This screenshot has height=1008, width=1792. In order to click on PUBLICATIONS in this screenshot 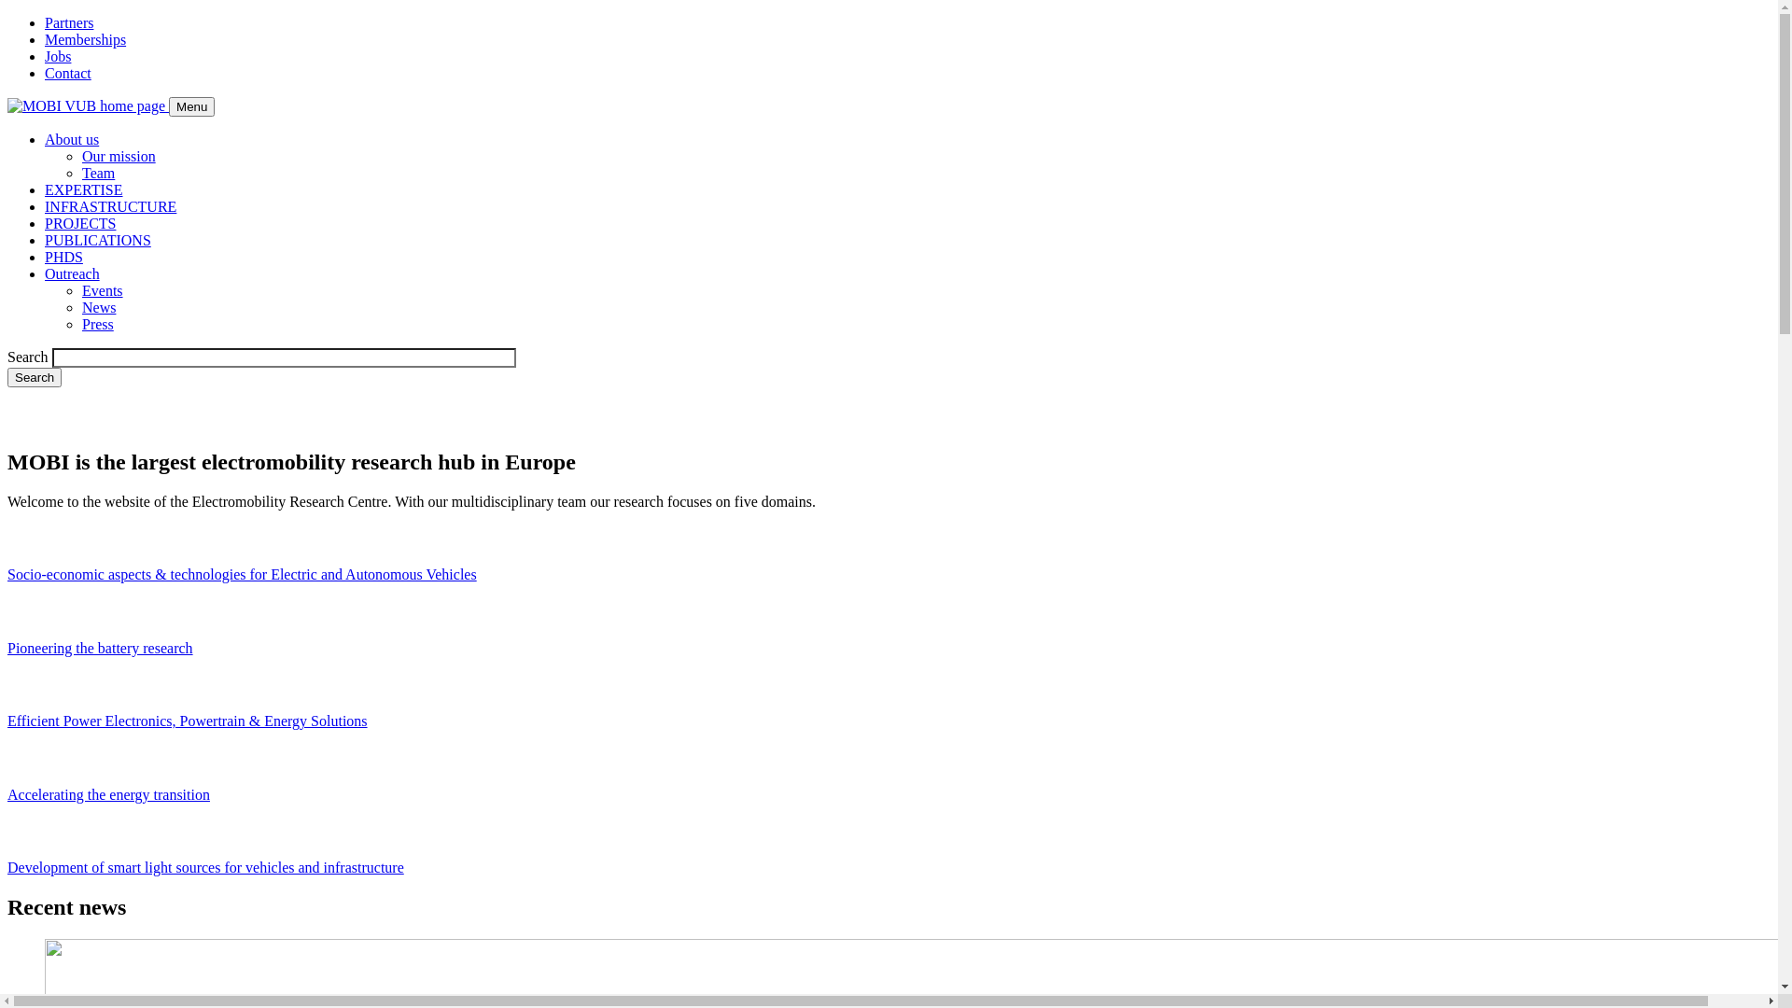, I will do `click(98, 241)`.